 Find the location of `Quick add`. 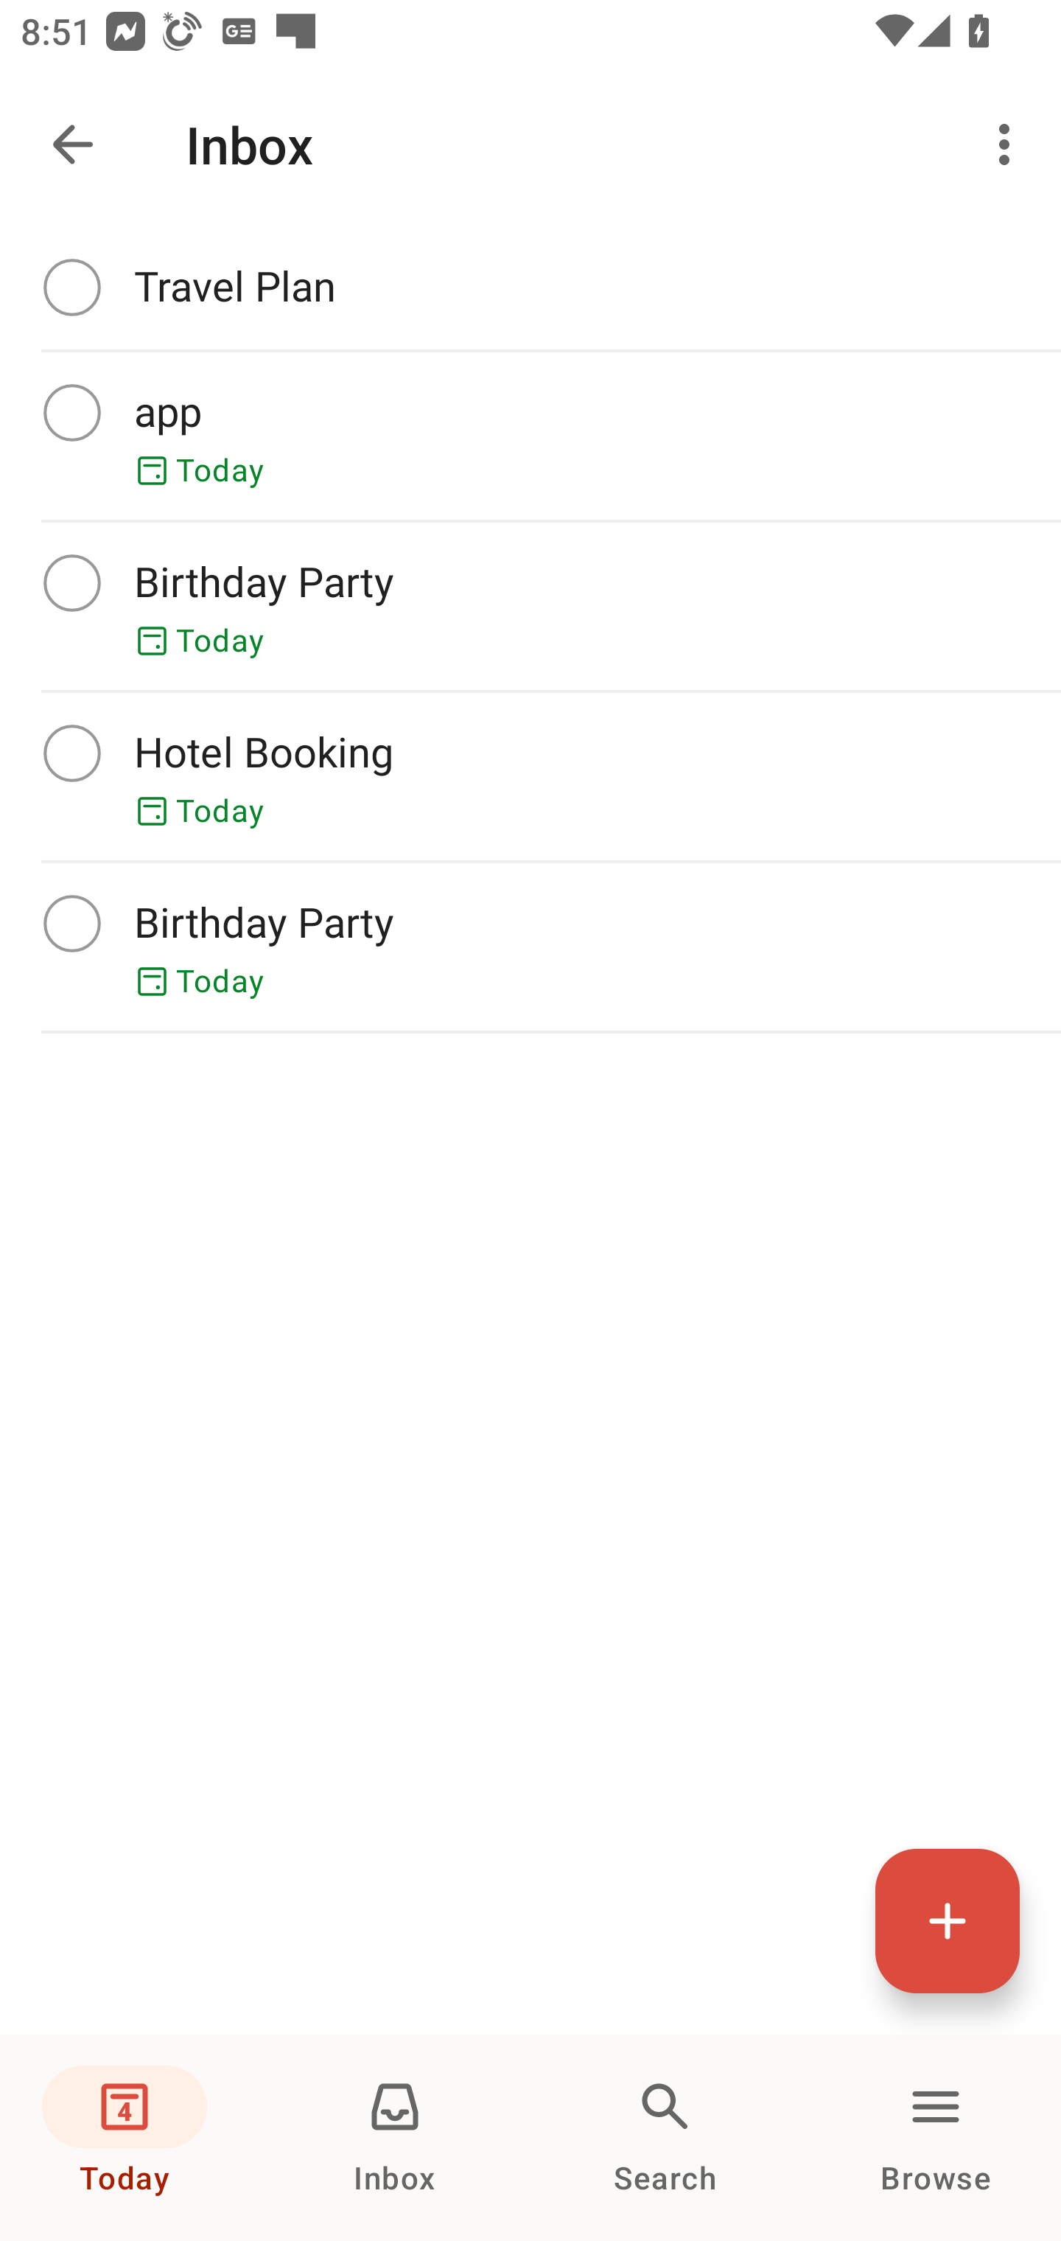

Quick add is located at coordinates (948, 1920).